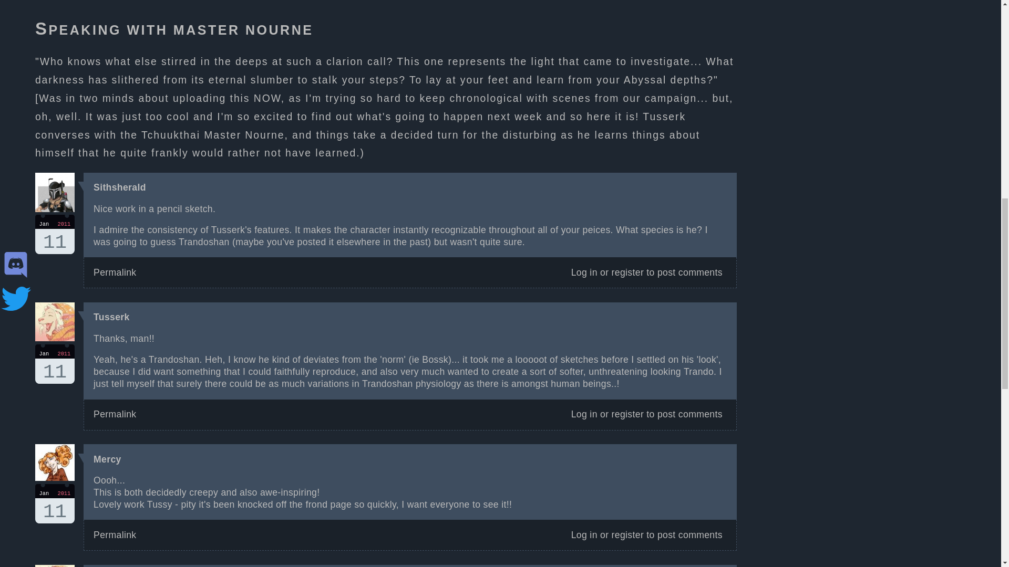  I want to click on Log in, so click(55, 364).